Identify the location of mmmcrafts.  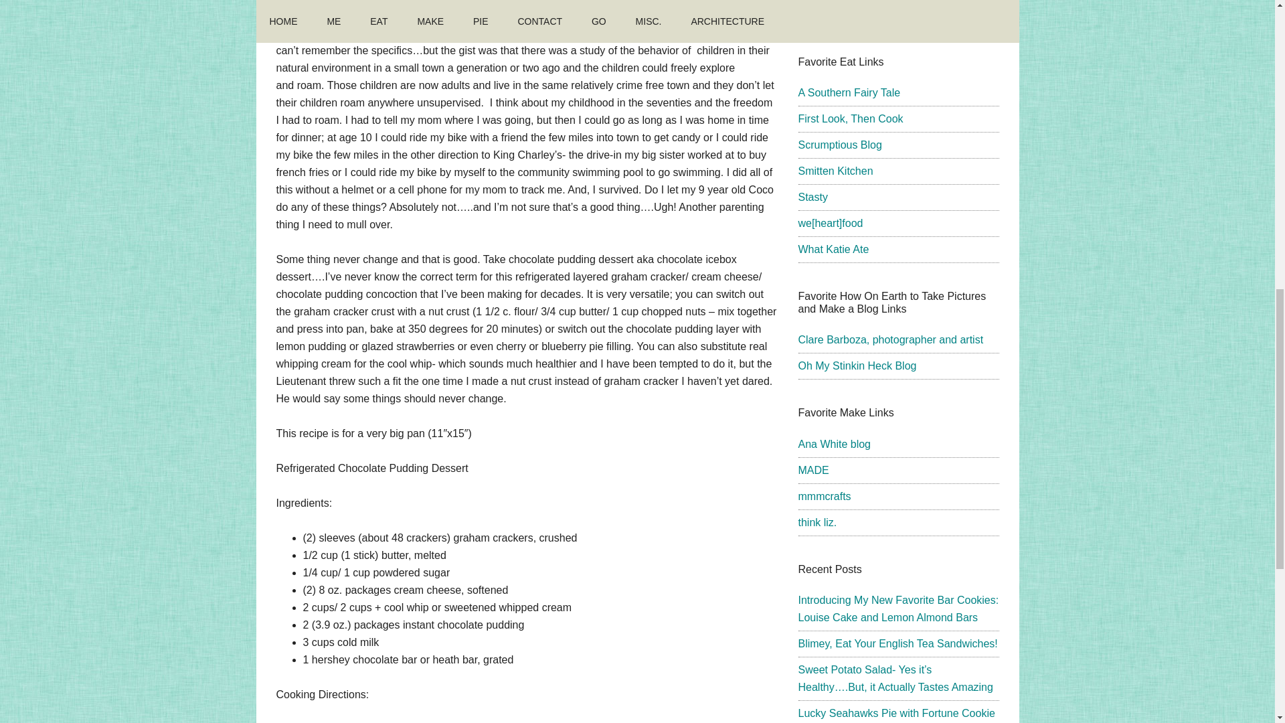
(825, 496).